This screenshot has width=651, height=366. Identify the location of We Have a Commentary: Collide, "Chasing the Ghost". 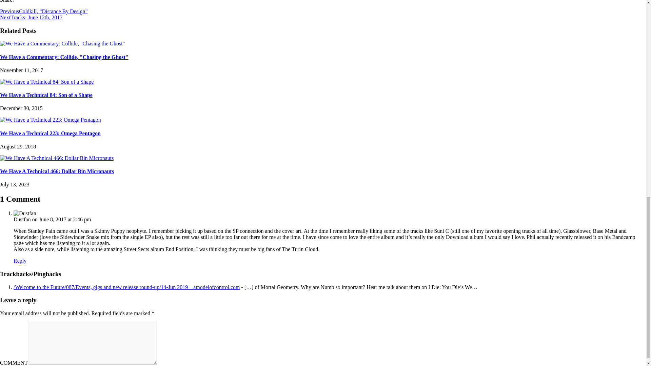
(62, 43).